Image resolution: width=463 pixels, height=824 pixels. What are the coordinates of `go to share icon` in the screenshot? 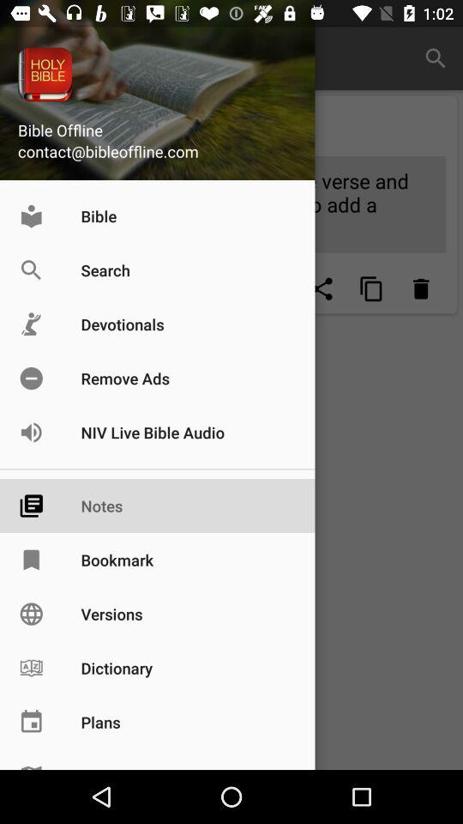 It's located at (322, 288).